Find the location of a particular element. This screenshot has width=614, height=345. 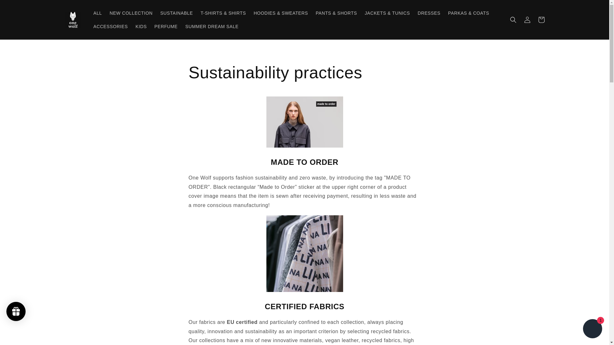

SUMMER DREAM SALE is located at coordinates (212, 26).